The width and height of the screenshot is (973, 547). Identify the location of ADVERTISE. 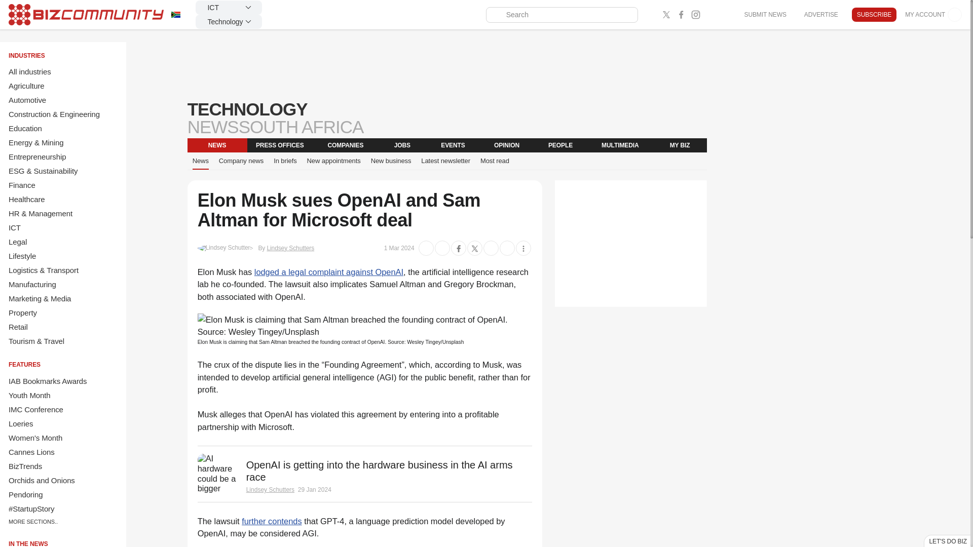
(821, 14).